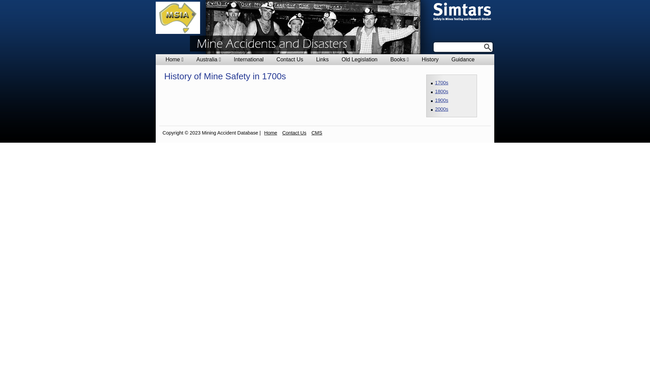  I want to click on Links, so click(322, 60).